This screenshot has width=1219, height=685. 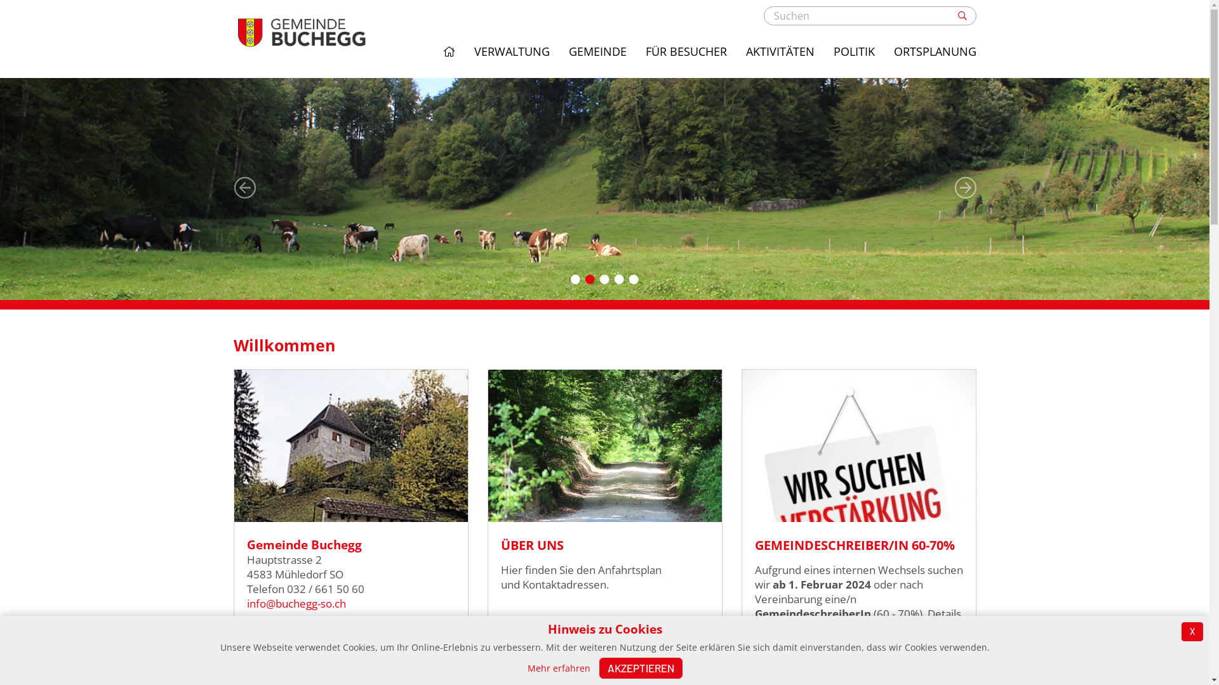 I want to click on ORTSPLANUNG, so click(x=935, y=52).